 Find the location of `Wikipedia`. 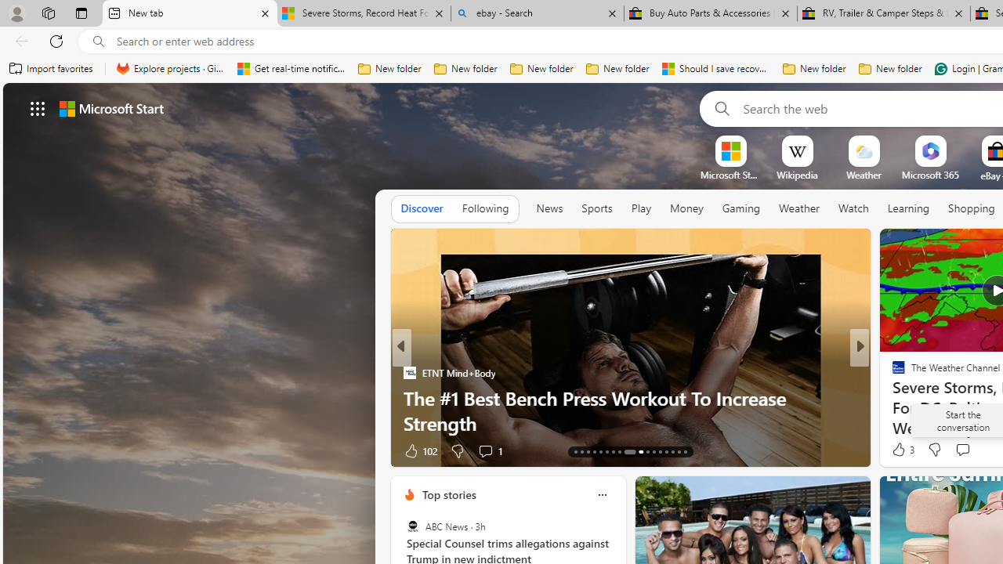

Wikipedia is located at coordinates (797, 175).